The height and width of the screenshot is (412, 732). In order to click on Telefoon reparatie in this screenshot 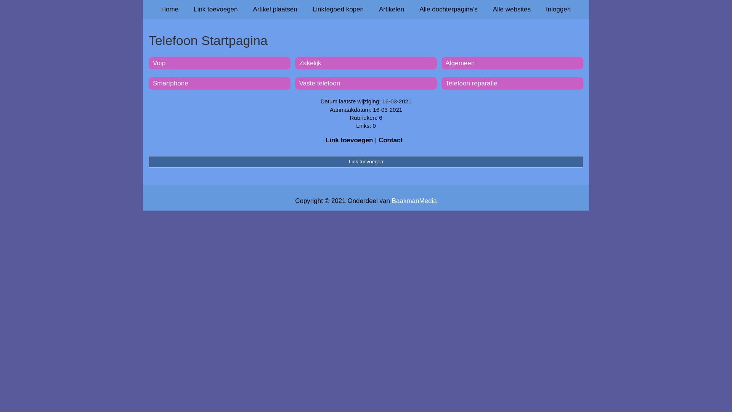, I will do `click(472, 83)`.